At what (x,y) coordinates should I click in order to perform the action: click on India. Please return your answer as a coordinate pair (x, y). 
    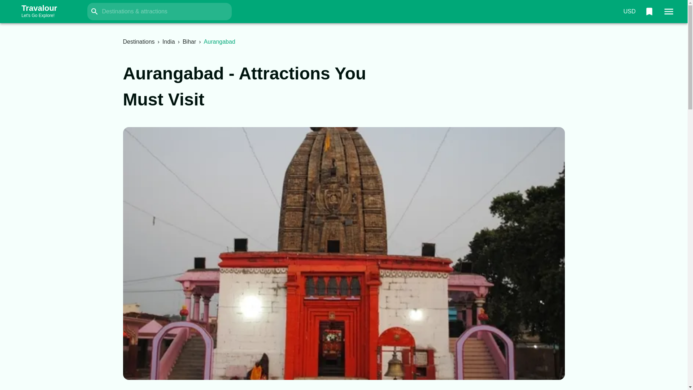
    Looking at the image, I should click on (169, 42).